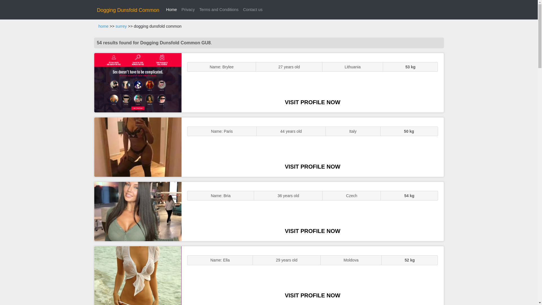  I want to click on GFE, so click(138, 147).